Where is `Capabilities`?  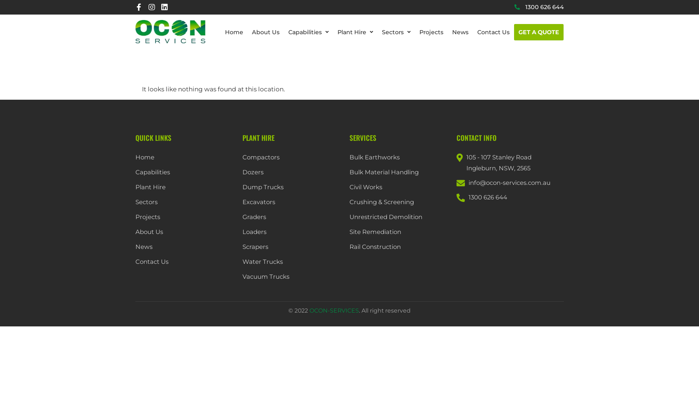
Capabilities is located at coordinates (186, 172).